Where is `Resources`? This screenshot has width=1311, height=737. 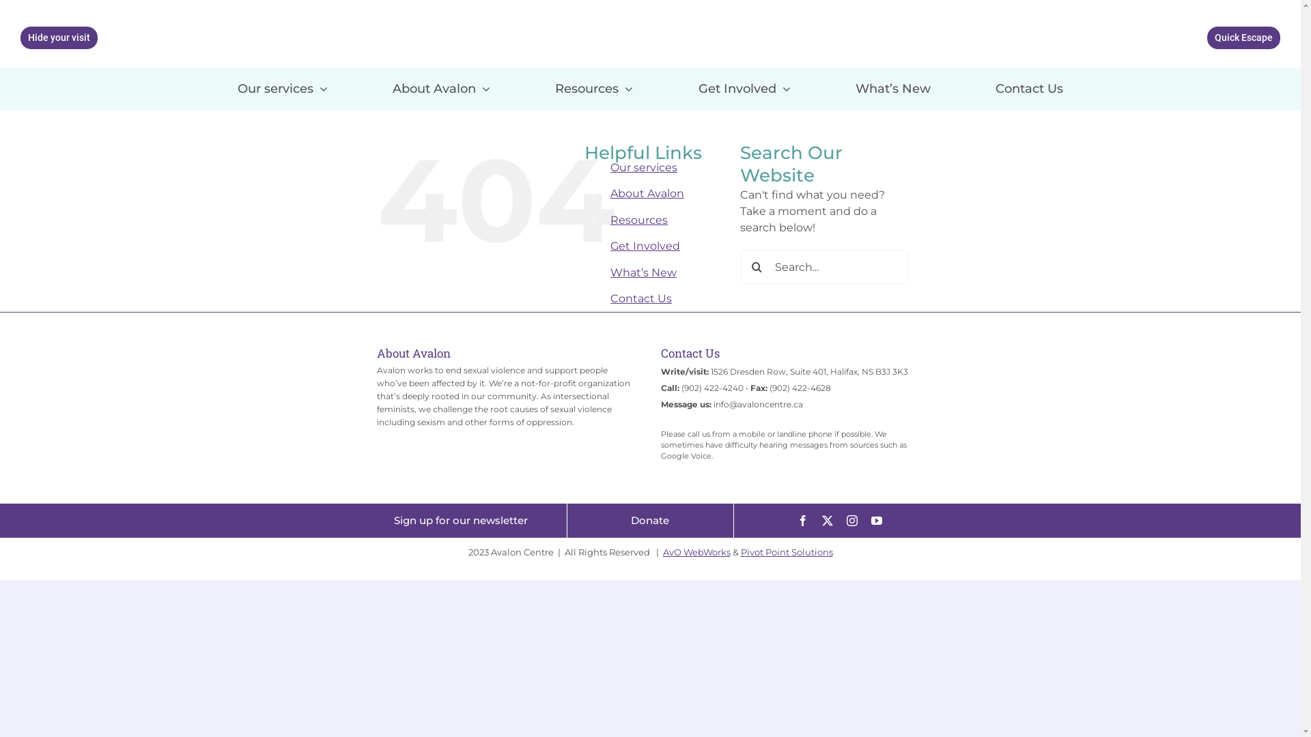 Resources is located at coordinates (639, 220).